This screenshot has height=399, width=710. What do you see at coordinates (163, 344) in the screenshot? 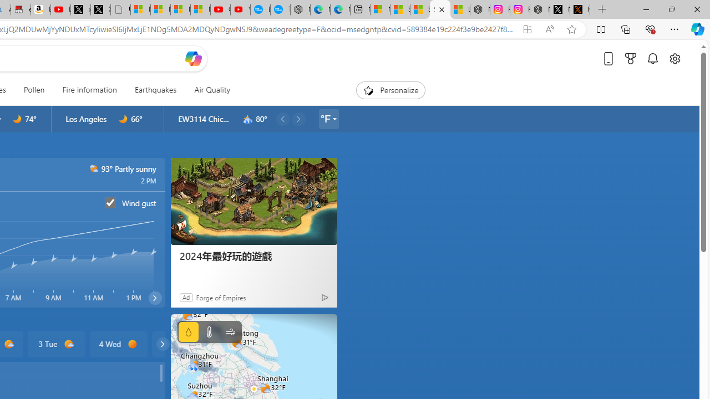
I see `common/carouselChevron` at bounding box center [163, 344].